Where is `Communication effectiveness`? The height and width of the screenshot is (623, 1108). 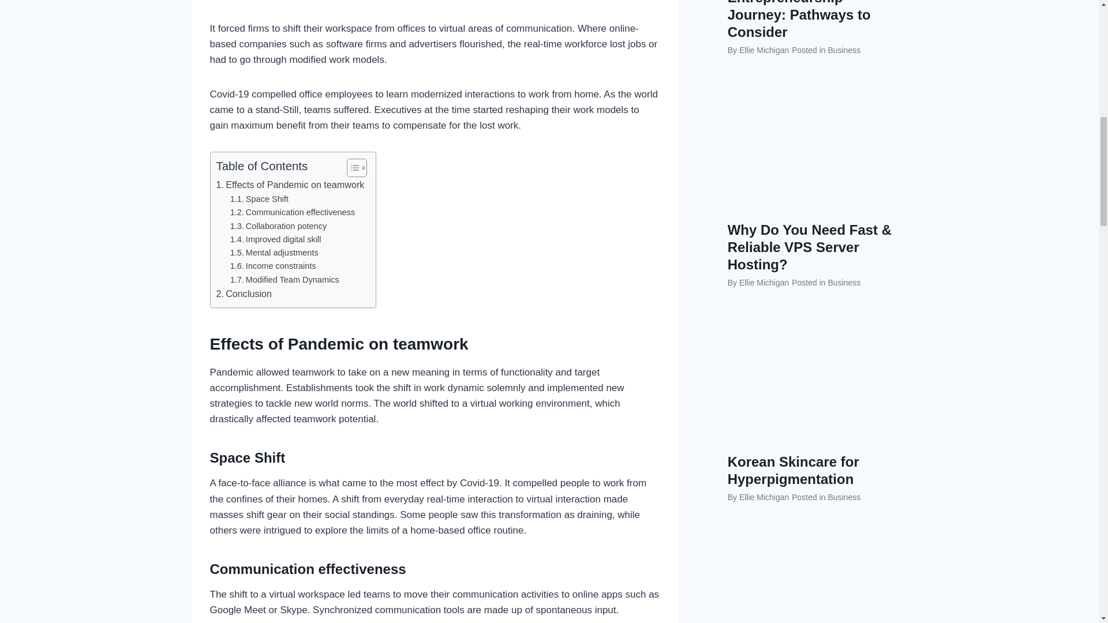 Communication effectiveness is located at coordinates (292, 212).